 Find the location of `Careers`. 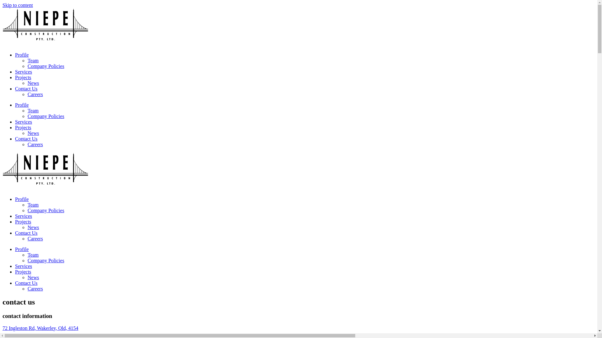

Careers is located at coordinates (35, 95).